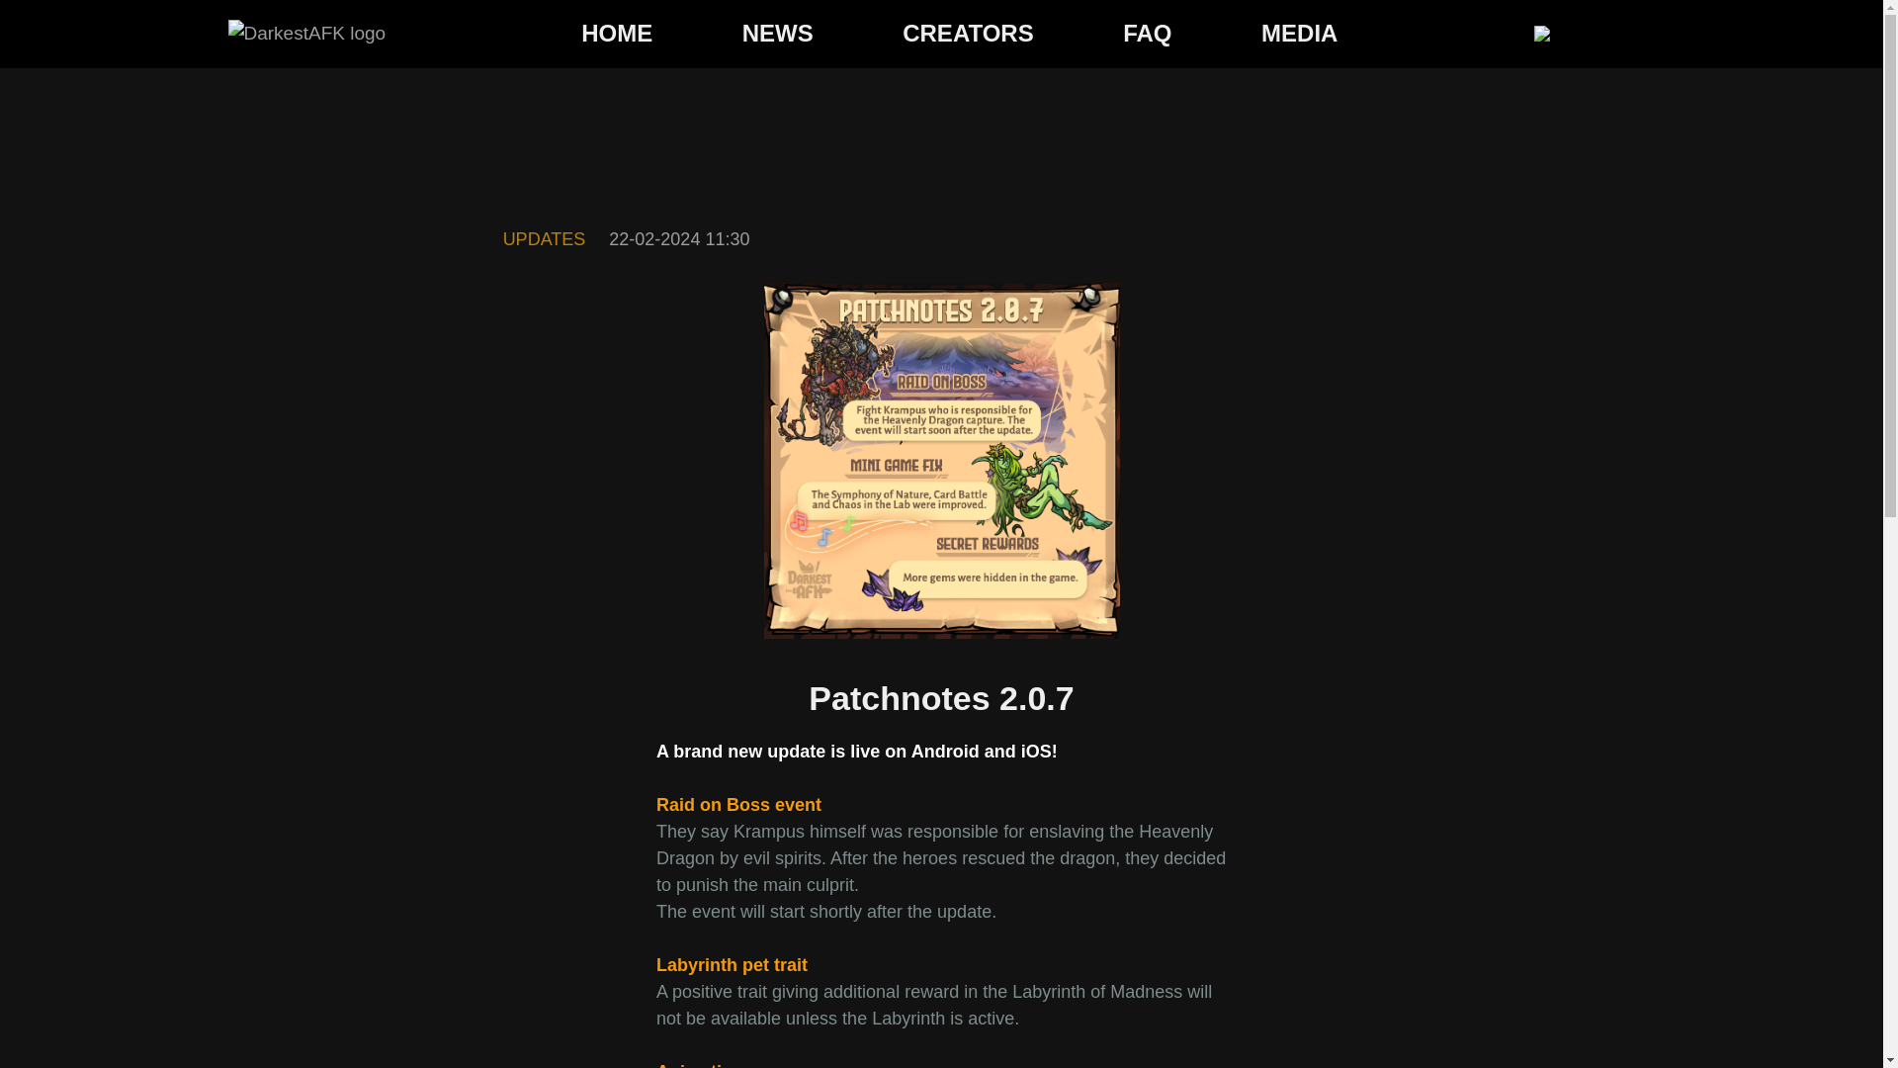 The image size is (1898, 1068). What do you see at coordinates (544, 239) in the screenshot?
I see `UPDATES` at bounding box center [544, 239].